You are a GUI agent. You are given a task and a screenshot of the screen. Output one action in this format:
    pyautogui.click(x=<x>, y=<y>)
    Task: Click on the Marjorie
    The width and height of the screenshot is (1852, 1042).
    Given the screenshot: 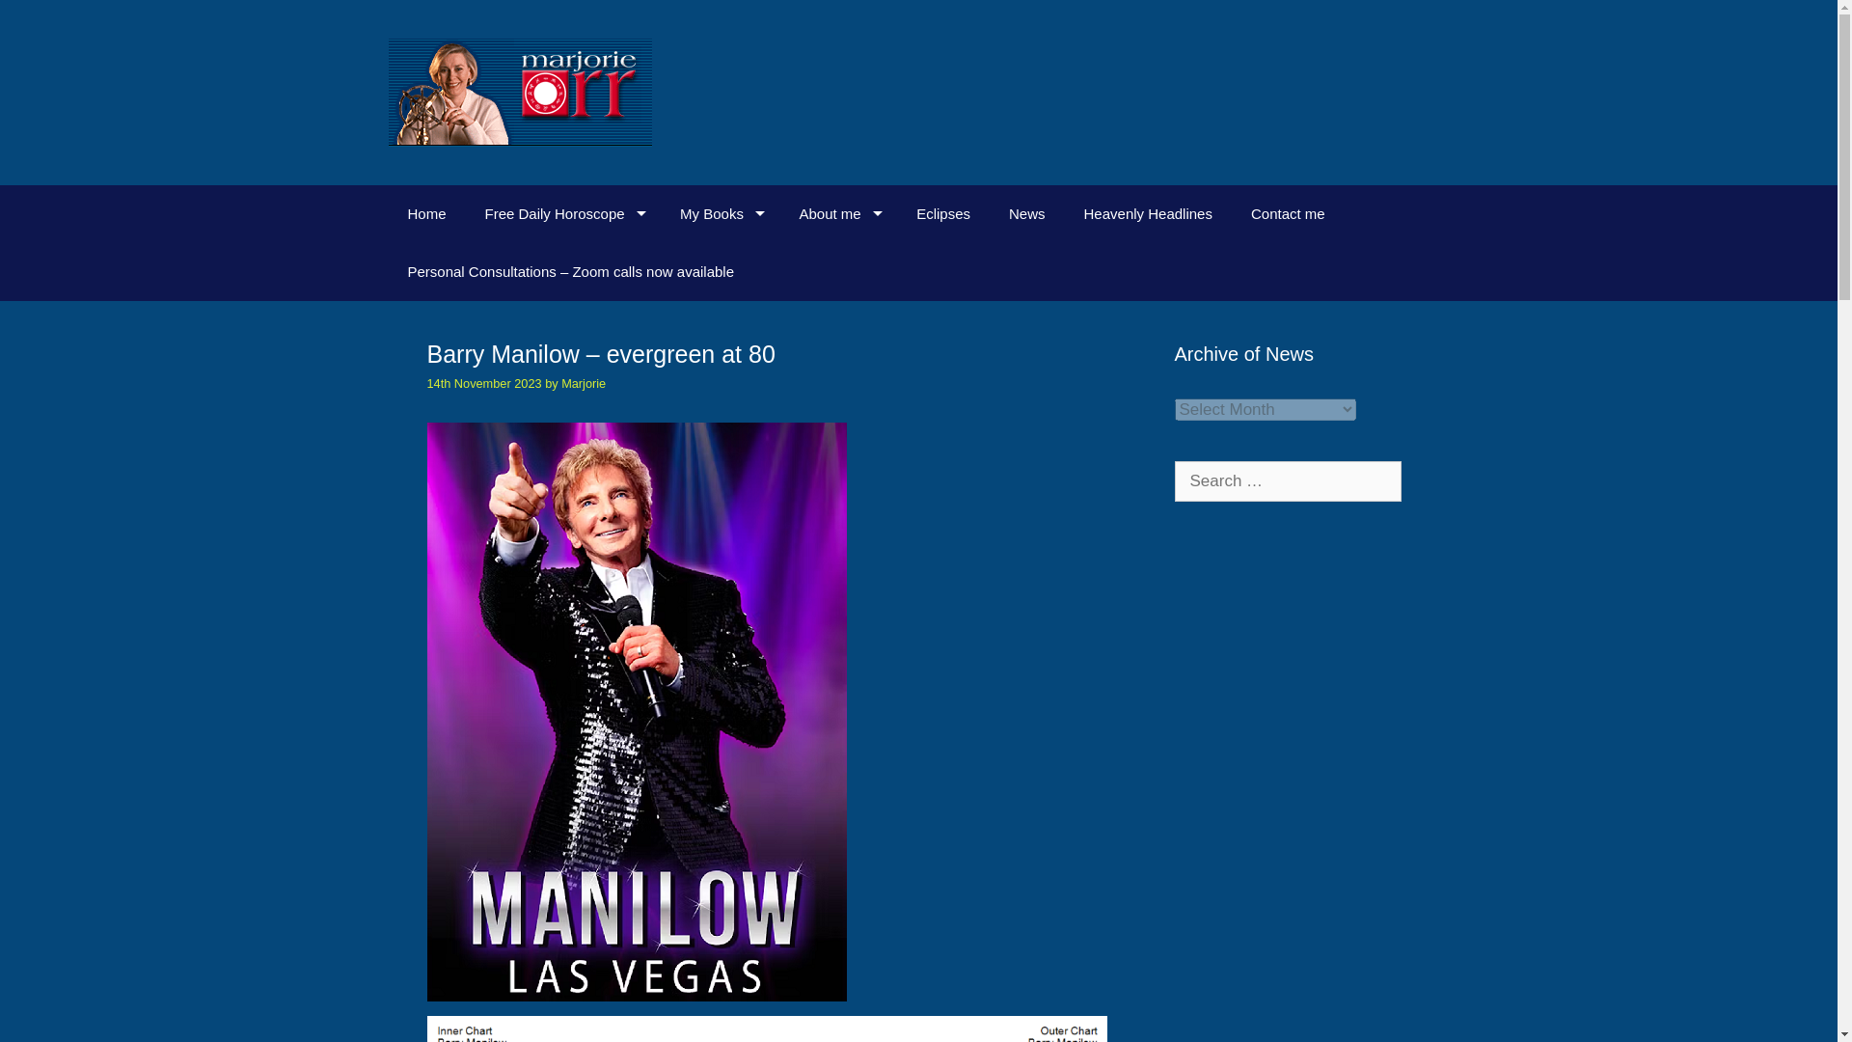 What is the action you would take?
    pyautogui.click(x=583, y=383)
    